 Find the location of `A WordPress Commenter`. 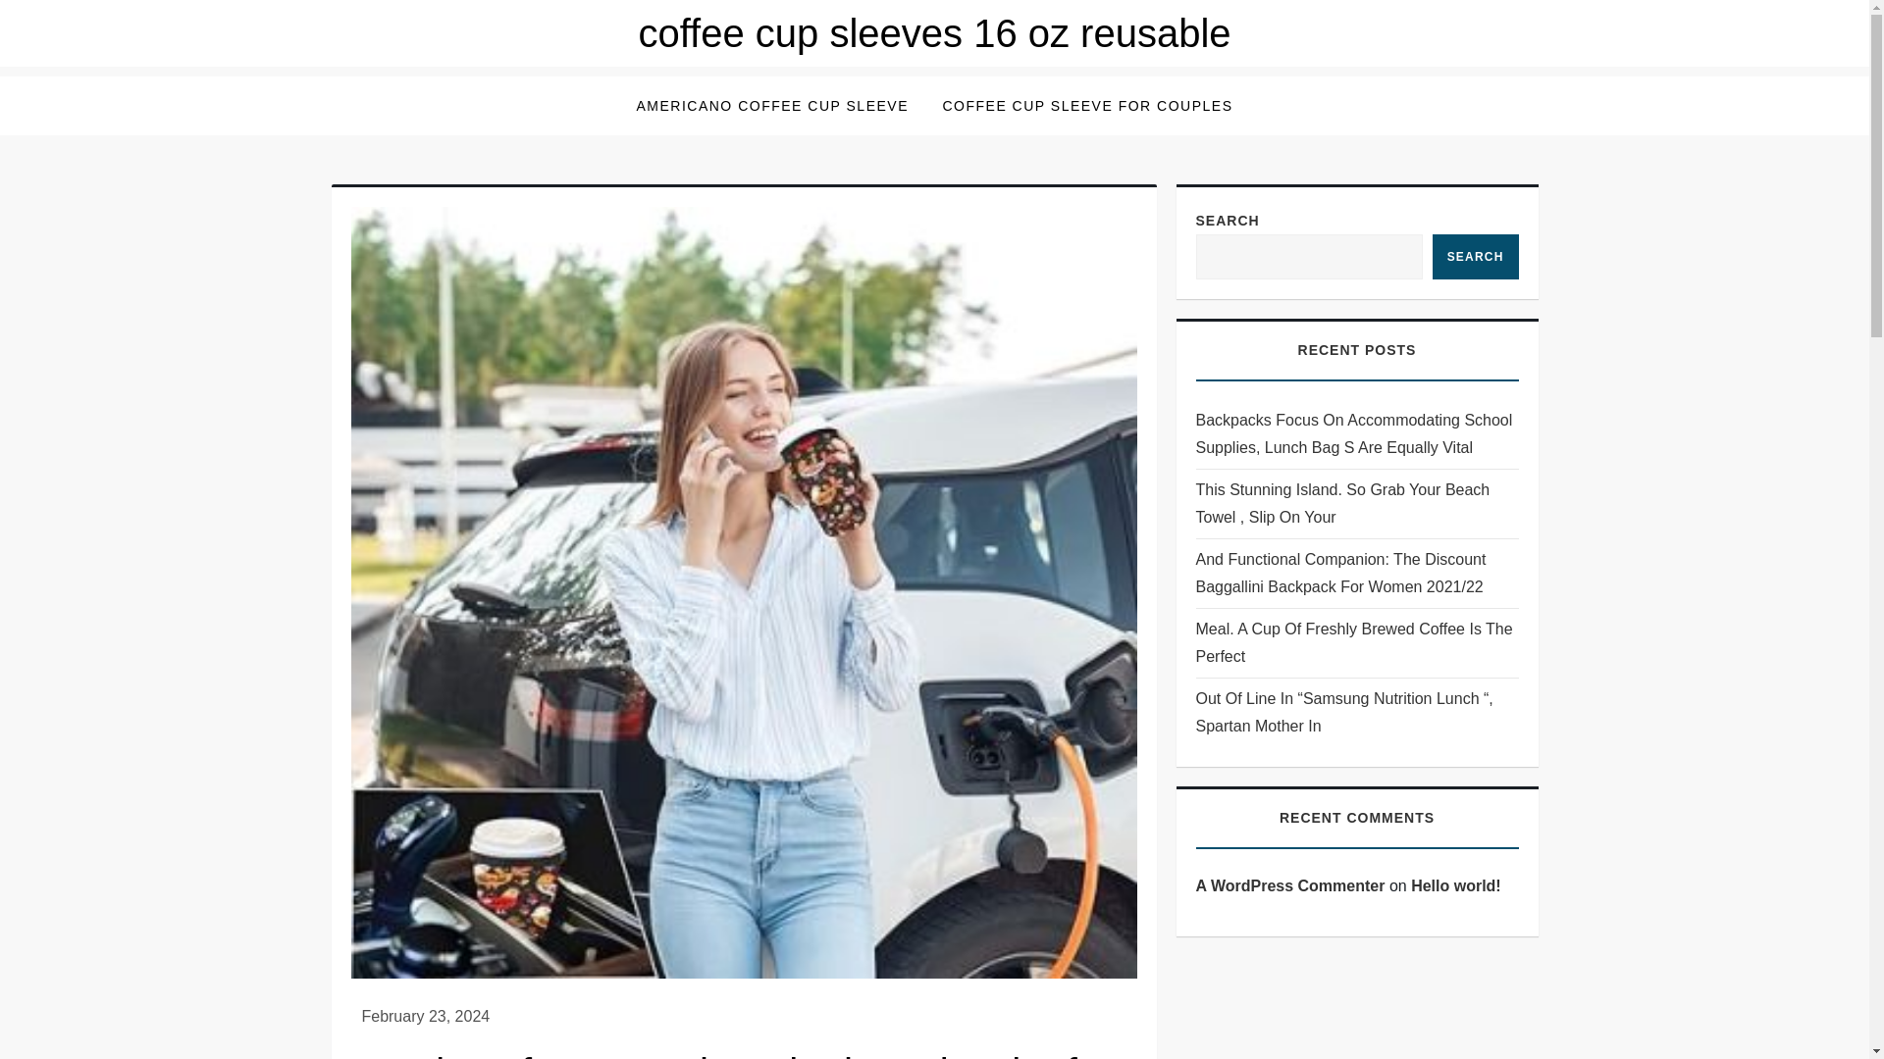

A WordPress Commenter is located at coordinates (1289, 885).